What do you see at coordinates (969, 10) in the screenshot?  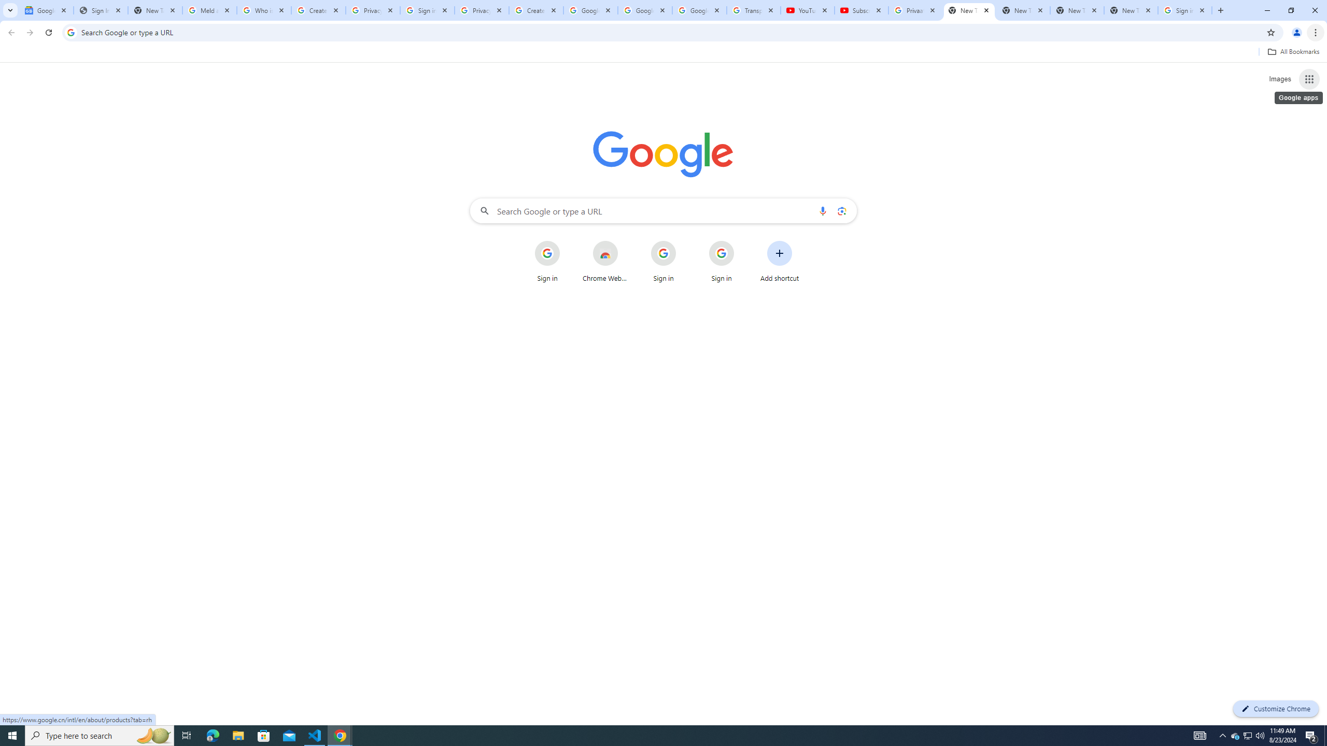 I see `New Tab` at bounding box center [969, 10].